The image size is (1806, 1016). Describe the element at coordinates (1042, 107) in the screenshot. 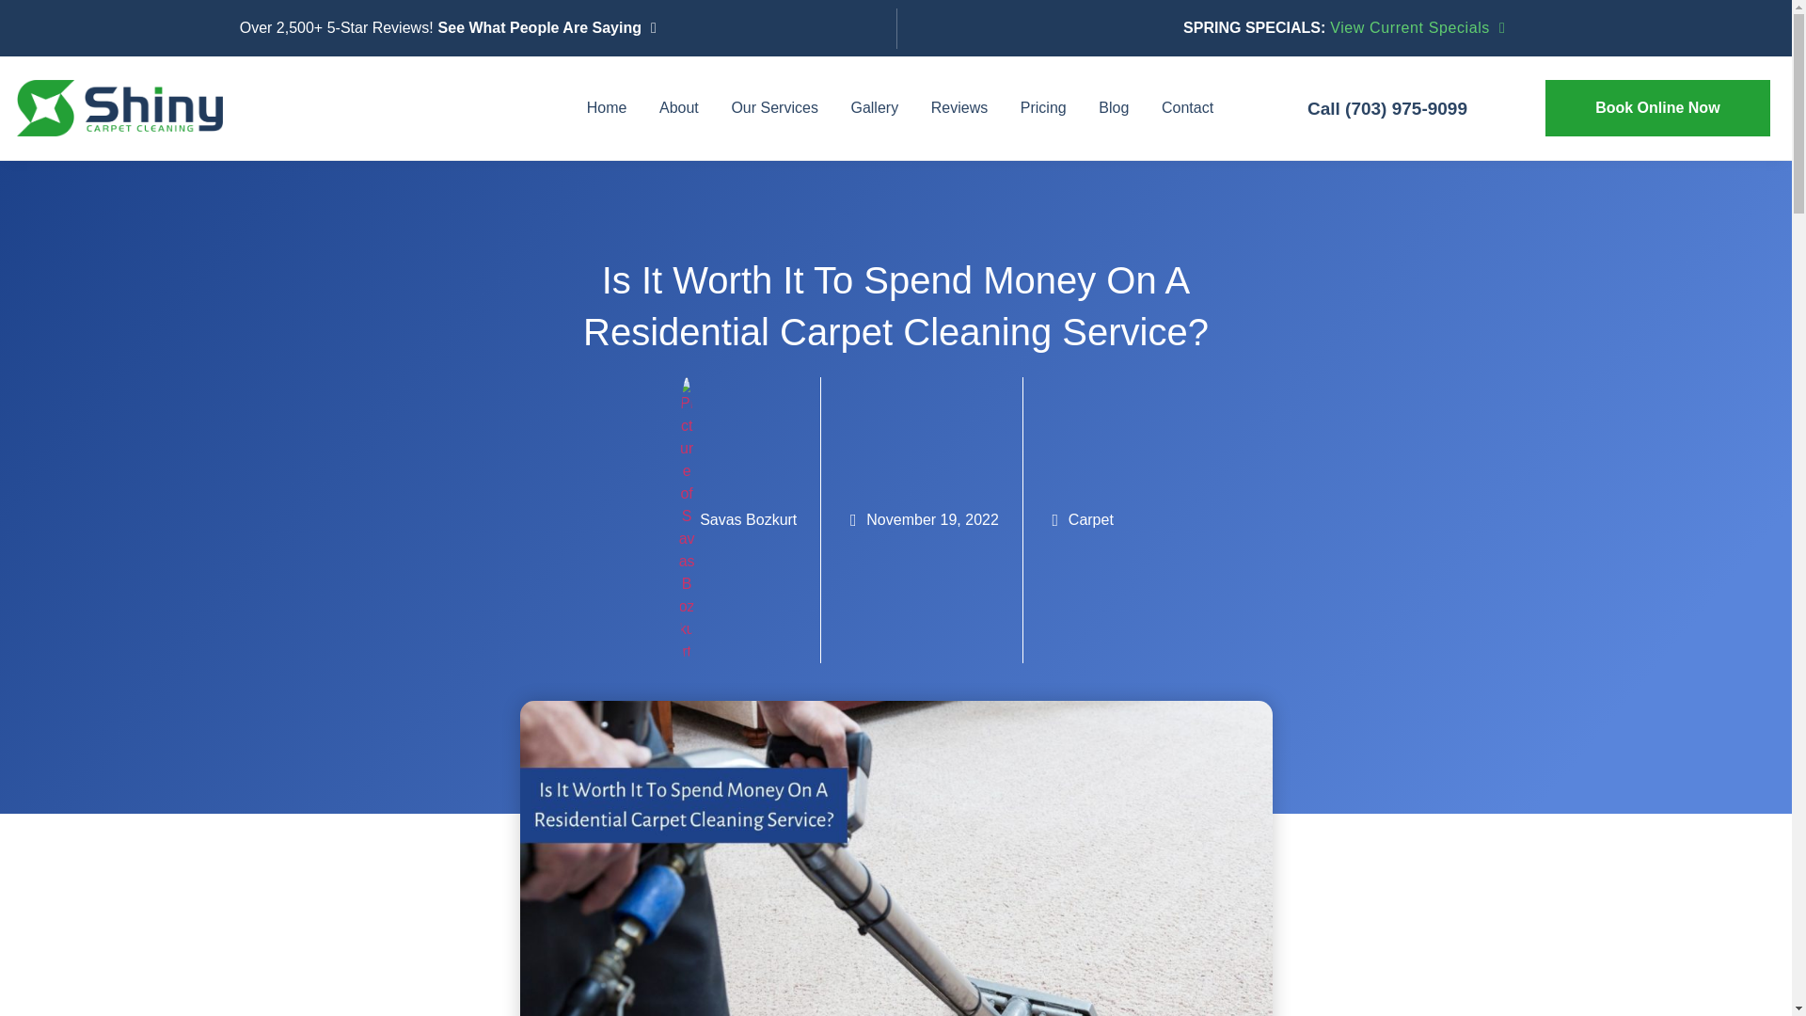

I see `Pricing` at that location.